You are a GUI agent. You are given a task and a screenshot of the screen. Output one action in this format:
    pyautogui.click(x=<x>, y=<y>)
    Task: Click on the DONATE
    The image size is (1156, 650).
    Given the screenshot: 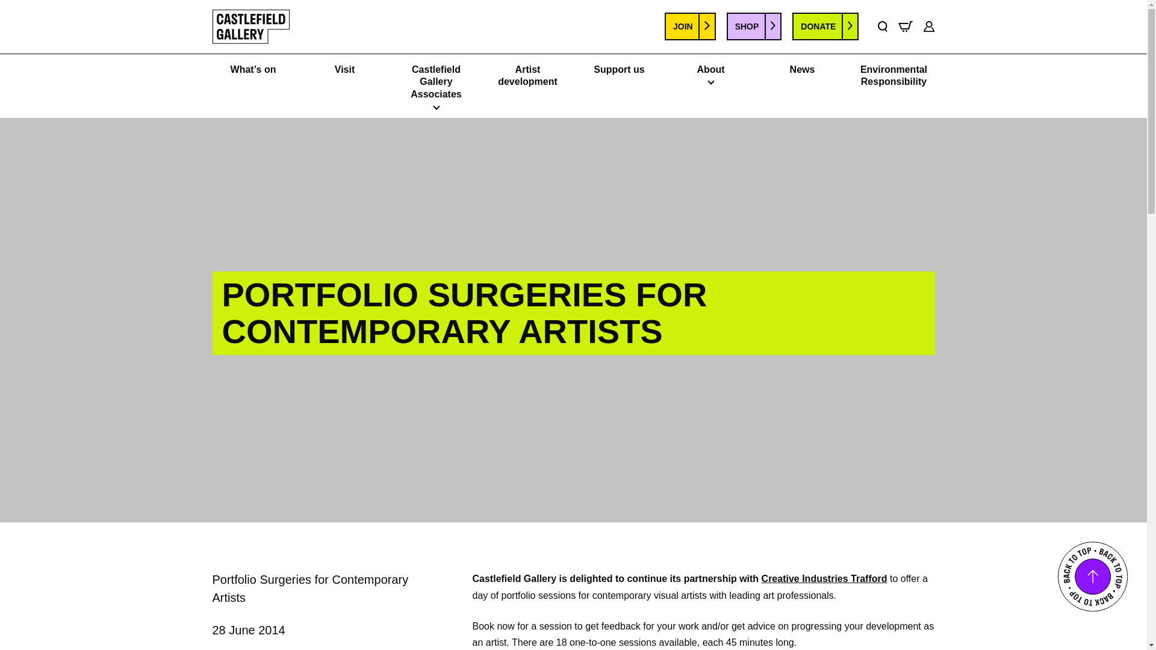 What is the action you would take?
    pyautogui.click(x=825, y=26)
    